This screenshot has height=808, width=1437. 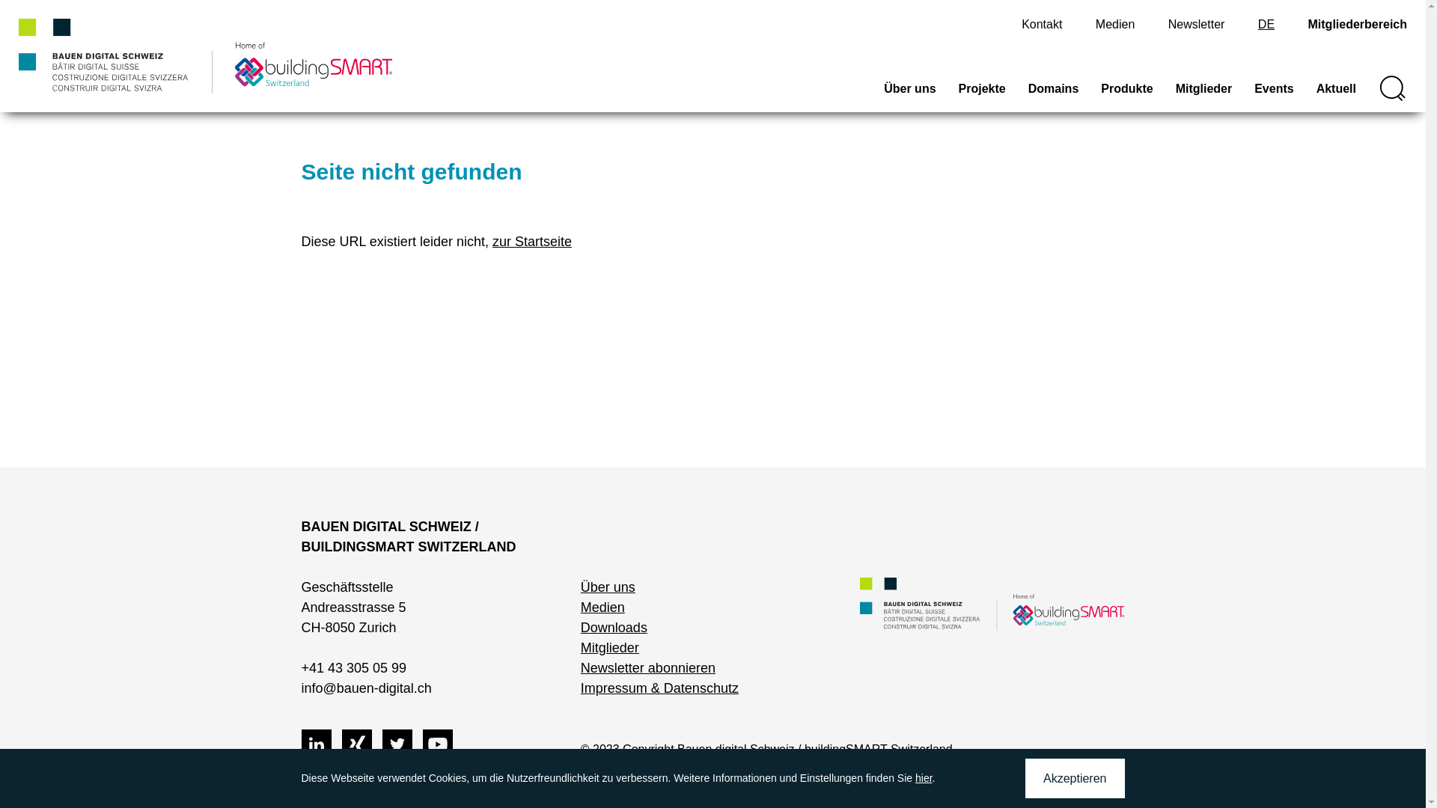 What do you see at coordinates (660, 688) in the screenshot?
I see `Impressum & Datenschutz` at bounding box center [660, 688].